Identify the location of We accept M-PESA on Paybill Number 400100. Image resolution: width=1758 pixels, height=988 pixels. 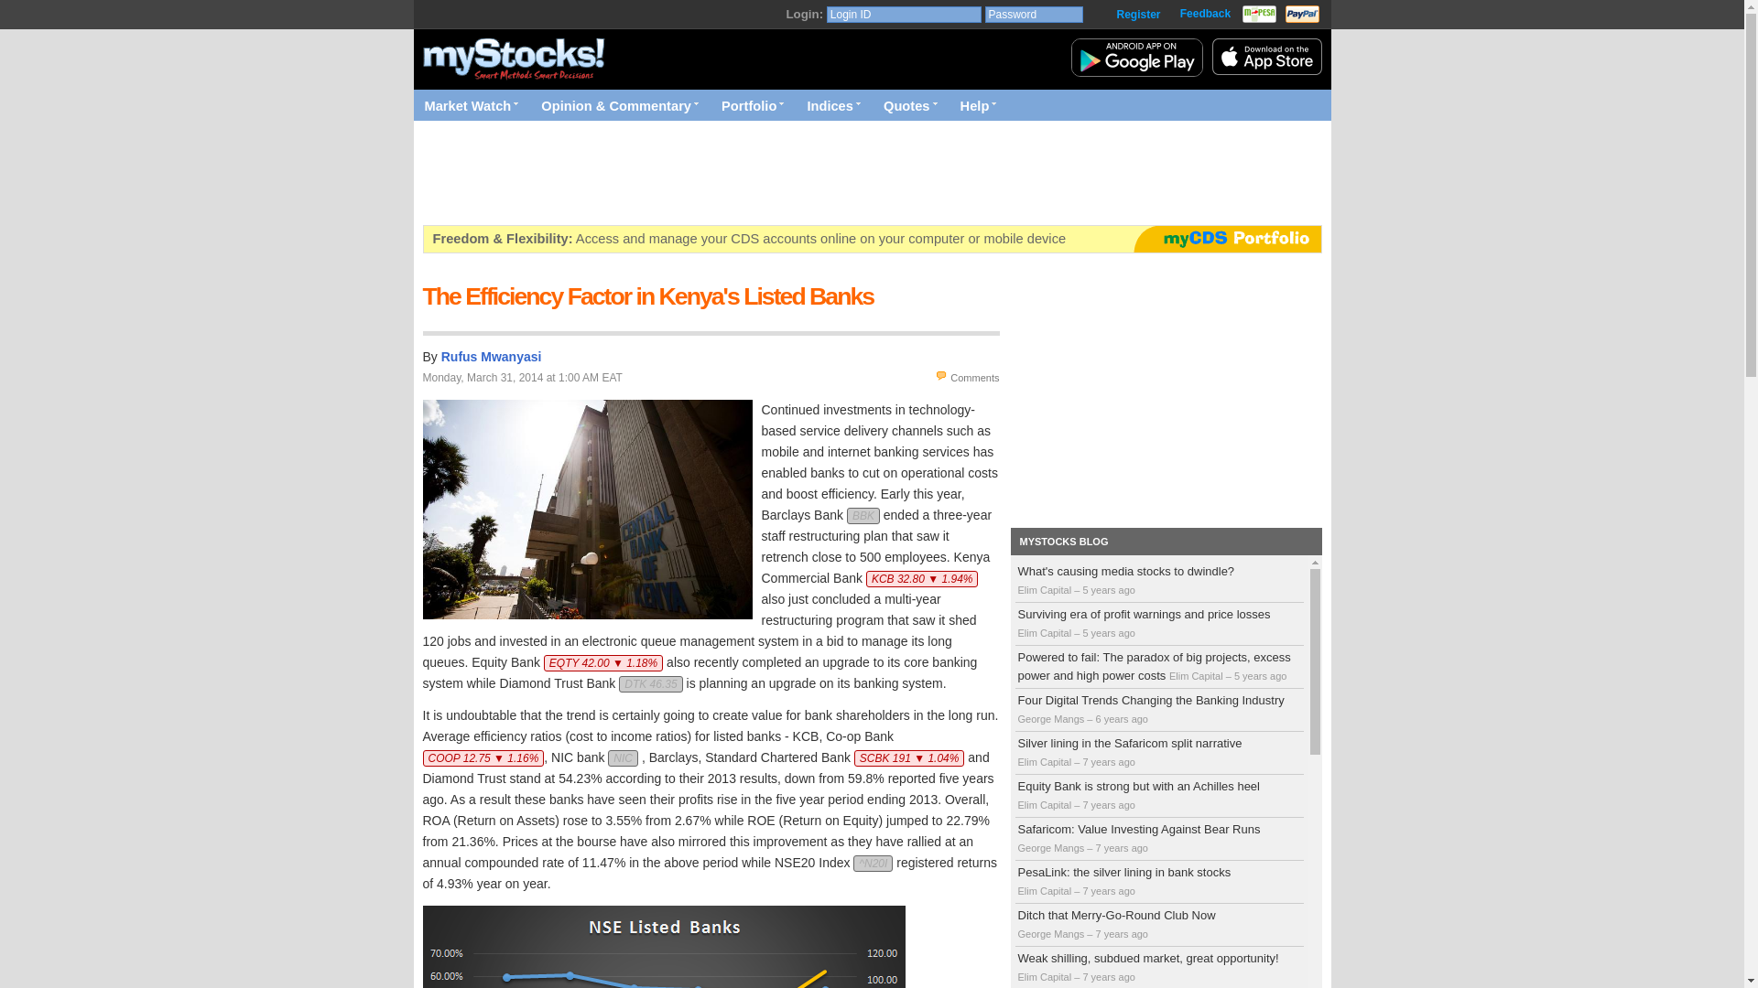
(1259, 14).